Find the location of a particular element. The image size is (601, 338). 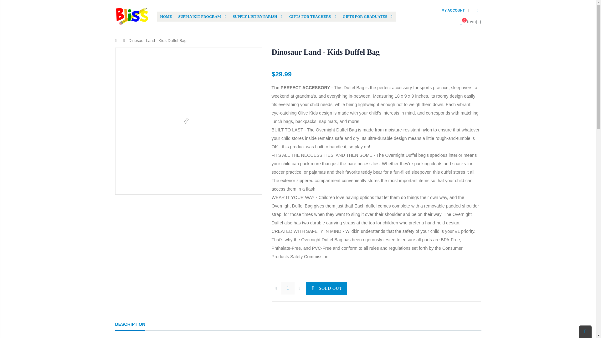

1 is located at coordinates (288, 288).